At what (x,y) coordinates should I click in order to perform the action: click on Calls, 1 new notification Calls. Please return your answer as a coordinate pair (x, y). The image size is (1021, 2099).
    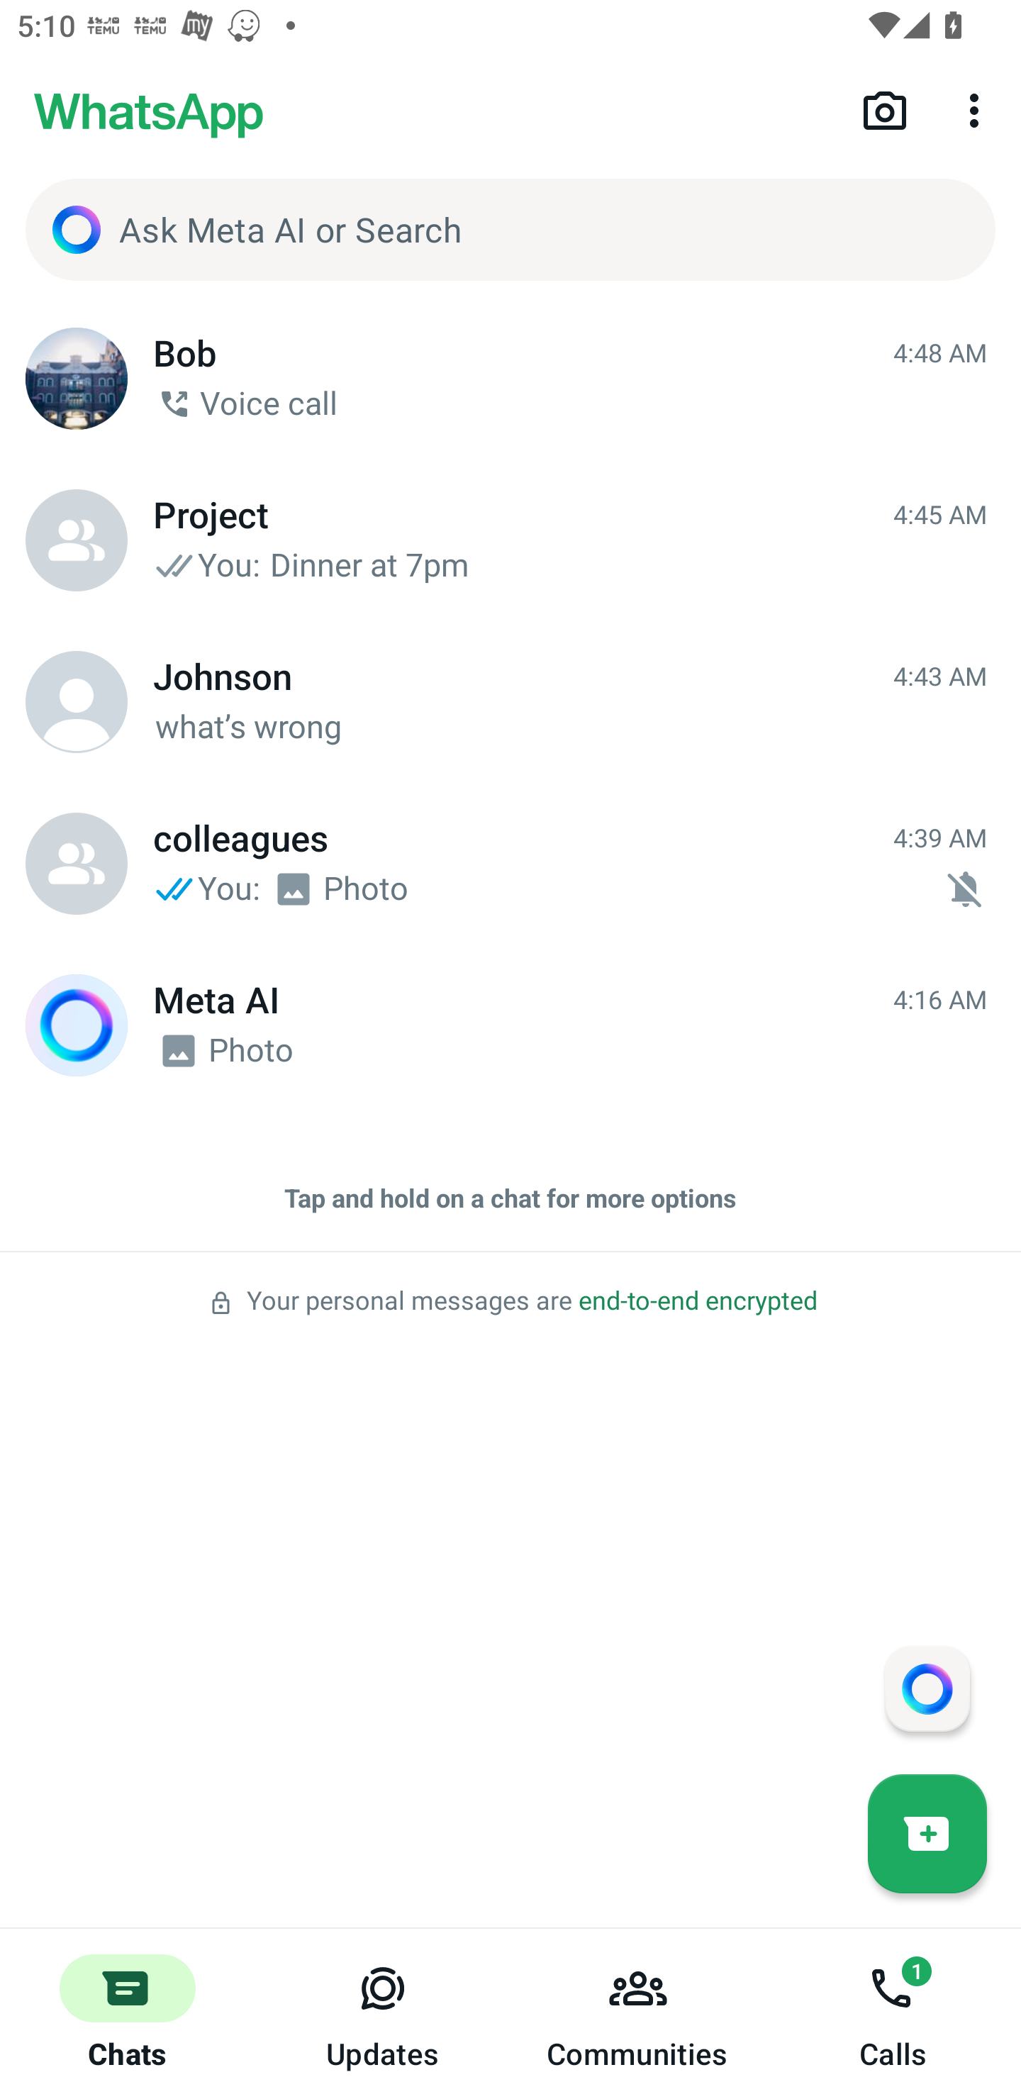
    Looking at the image, I should click on (893, 2014).